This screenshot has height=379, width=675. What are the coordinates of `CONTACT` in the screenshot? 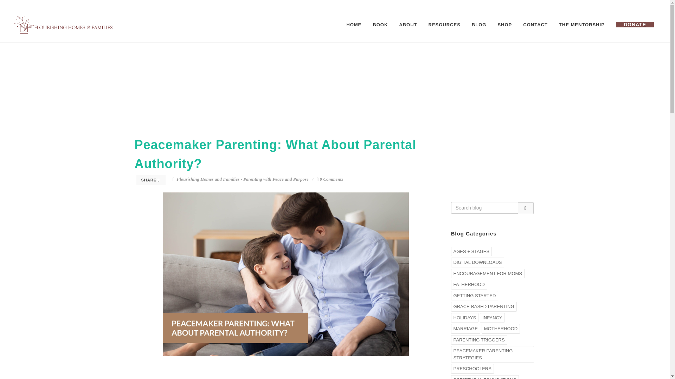 It's located at (535, 25).